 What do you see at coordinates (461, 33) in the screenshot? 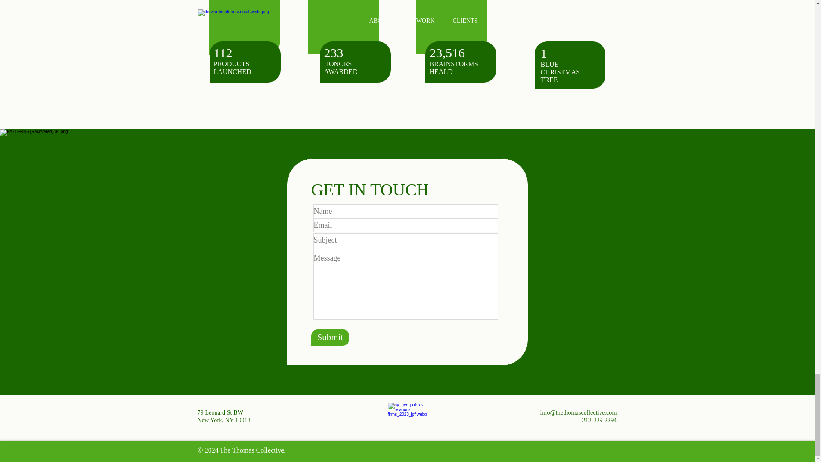
I see `Screen Shot 2024-02-05 at 11.55.18 AM.pn` at bounding box center [461, 33].